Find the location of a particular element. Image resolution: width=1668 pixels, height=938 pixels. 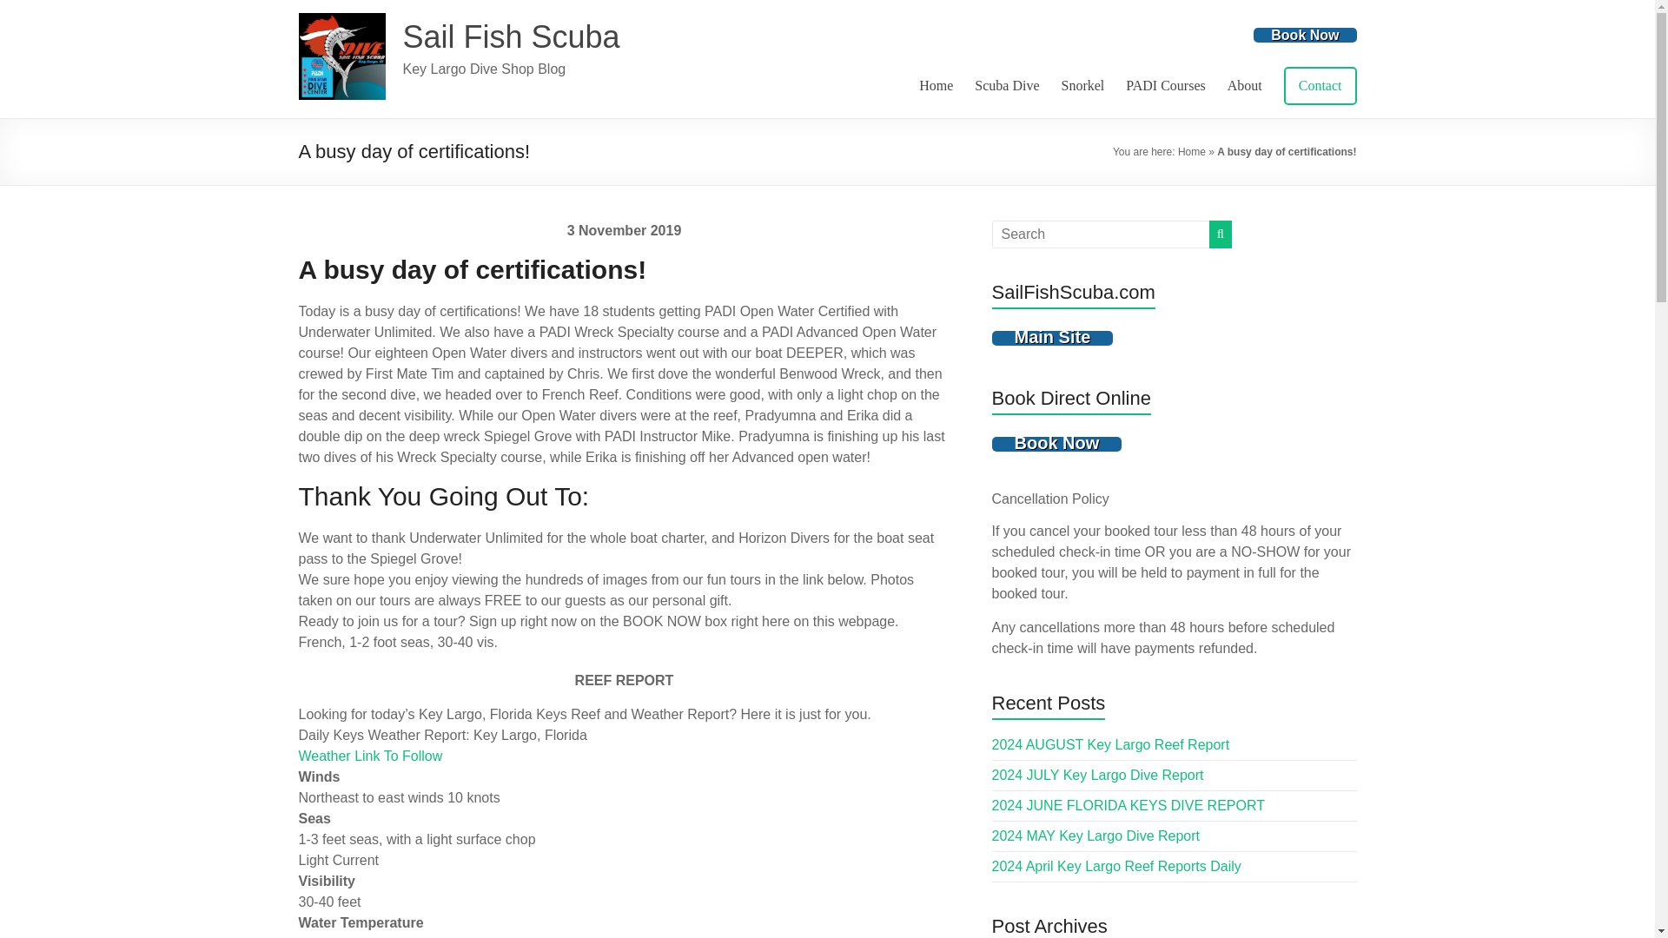

PADI Courses is located at coordinates (1165, 86).